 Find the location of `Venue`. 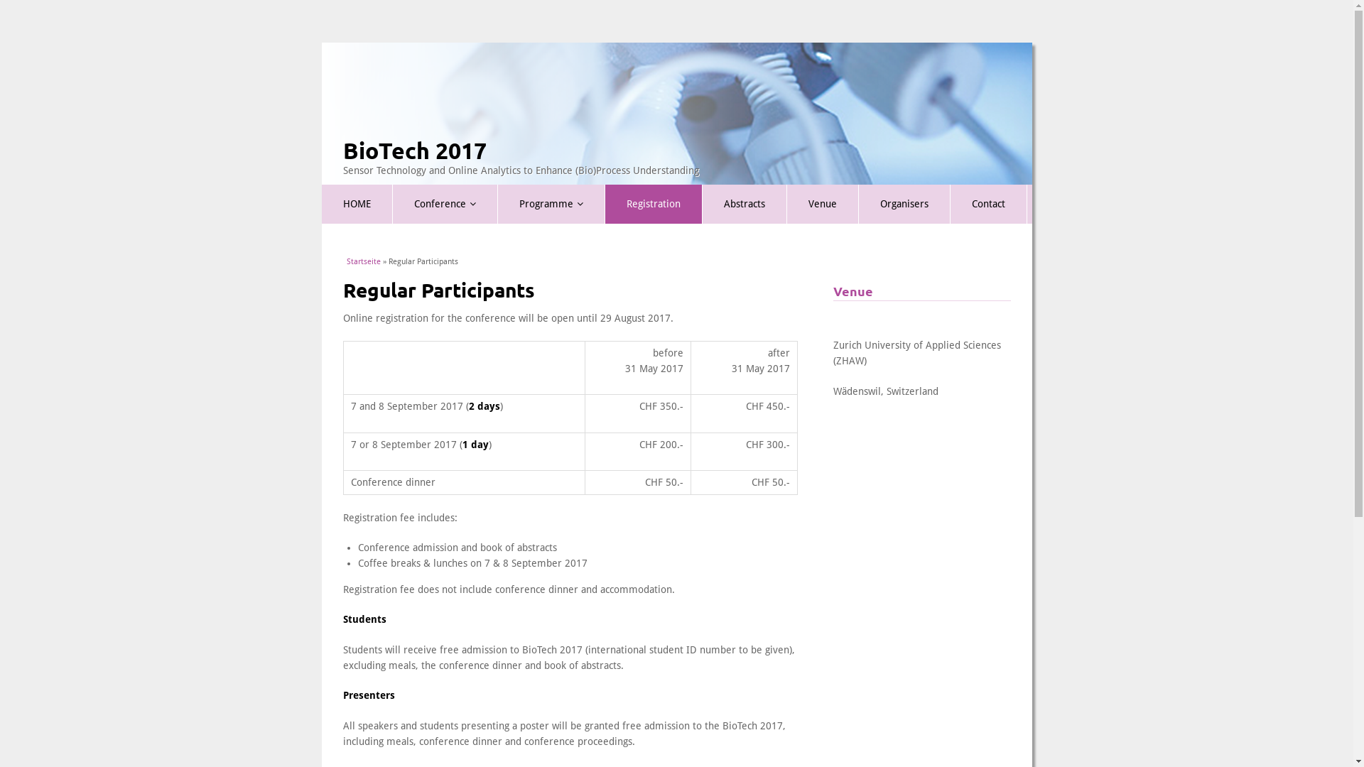

Venue is located at coordinates (823, 205).